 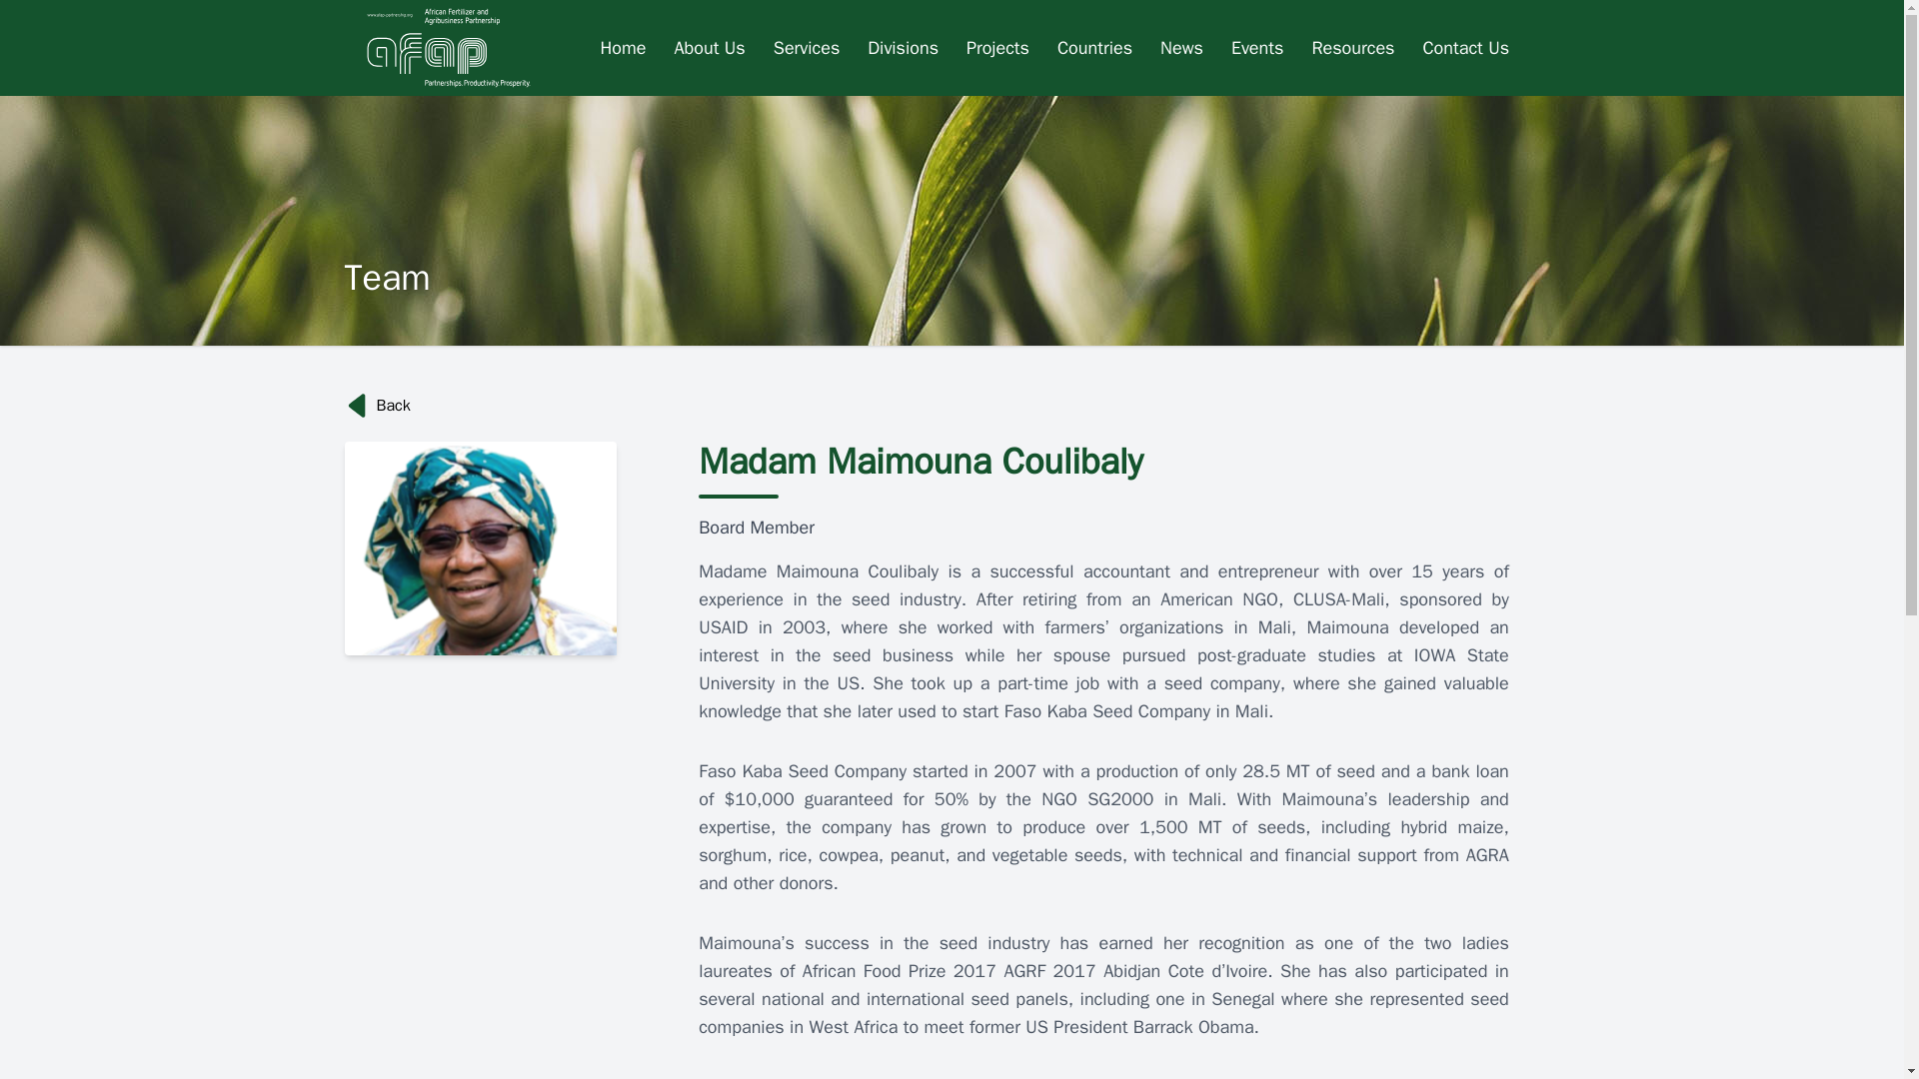 What do you see at coordinates (1465, 48) in the screenshot?
I see `Contact Us` at bounding box center [1465, 48].